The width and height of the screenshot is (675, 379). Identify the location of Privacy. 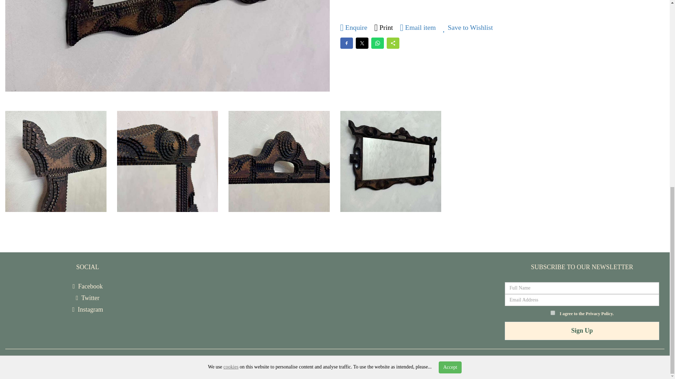
(294, 362).